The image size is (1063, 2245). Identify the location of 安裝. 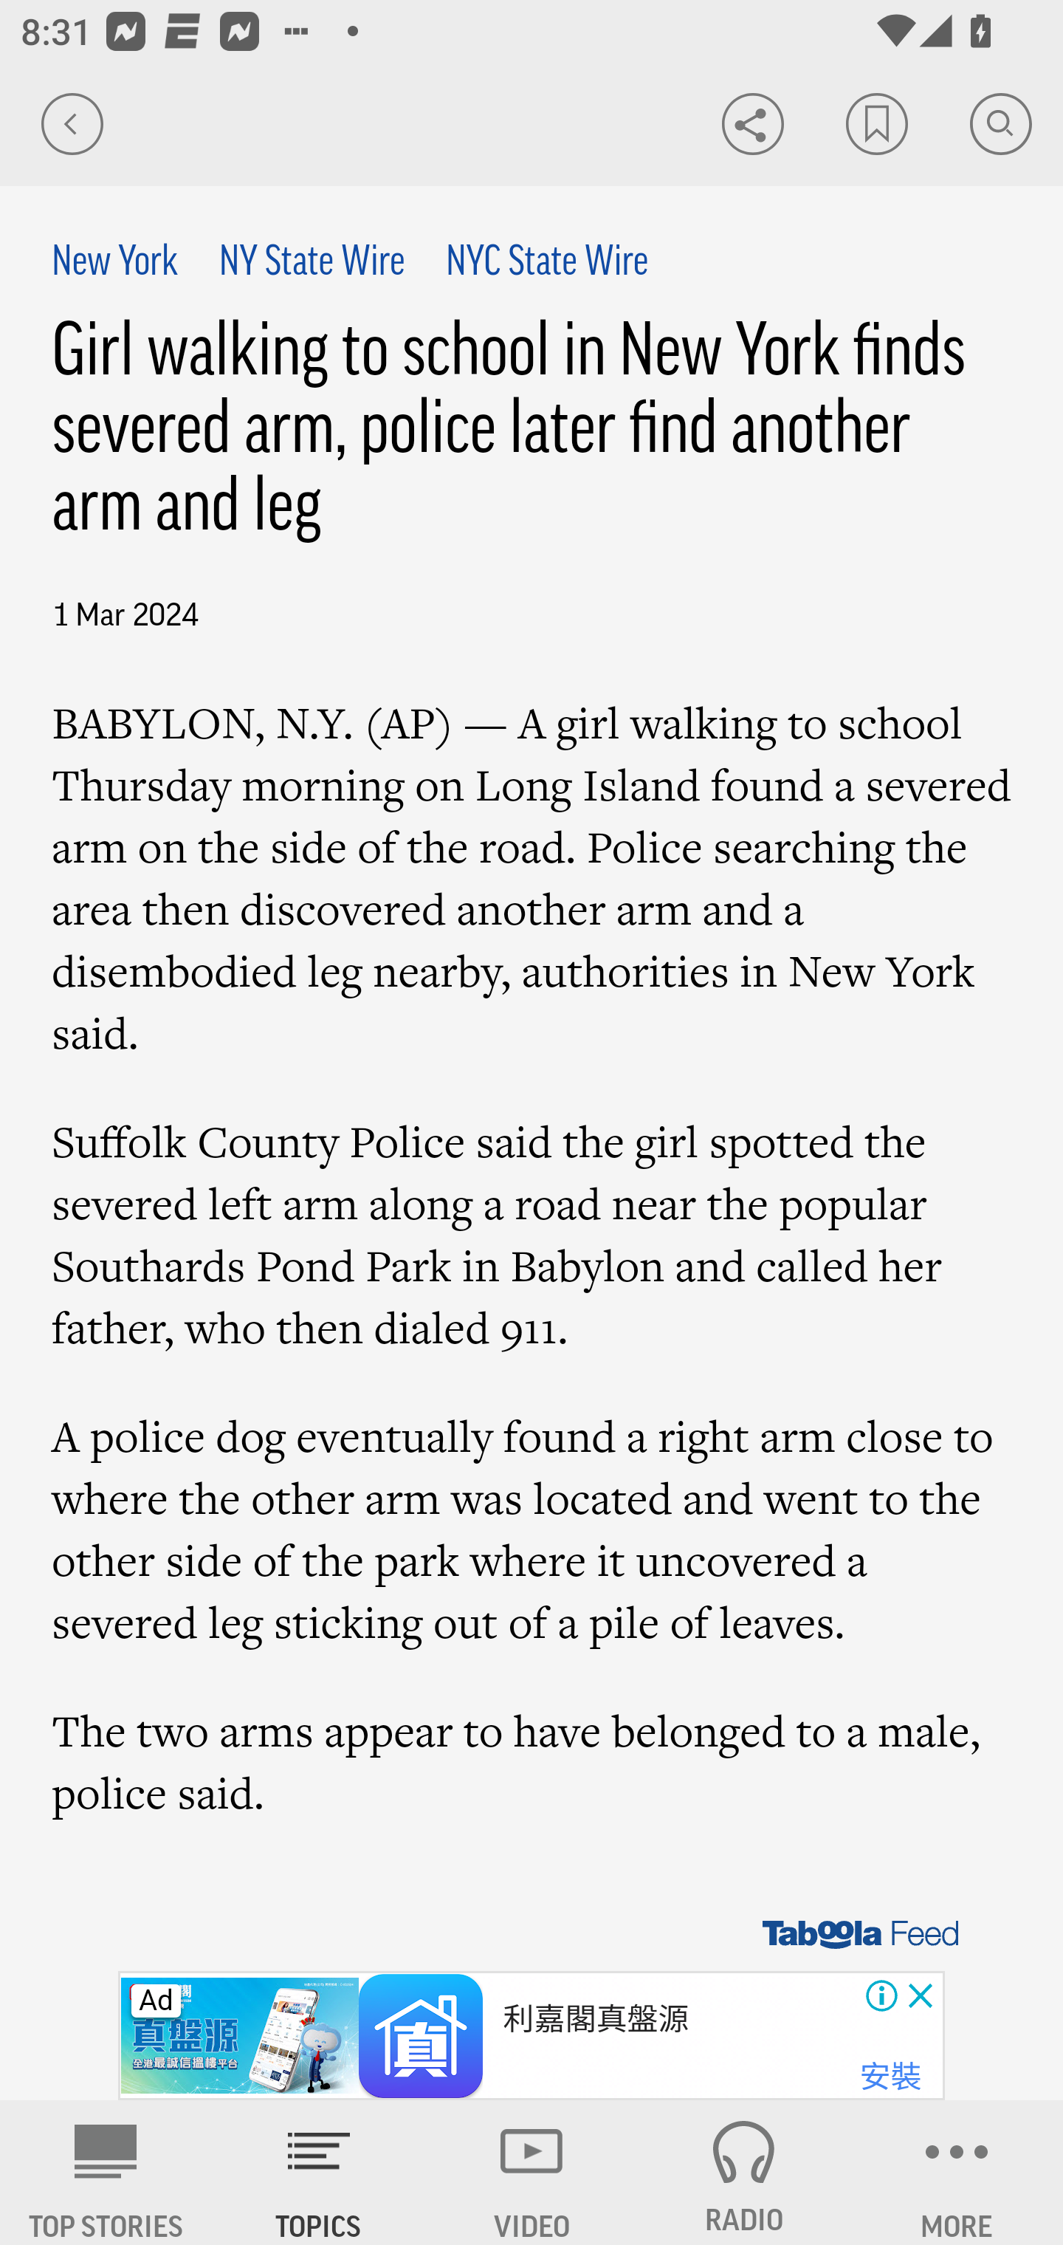
(890, 2077).